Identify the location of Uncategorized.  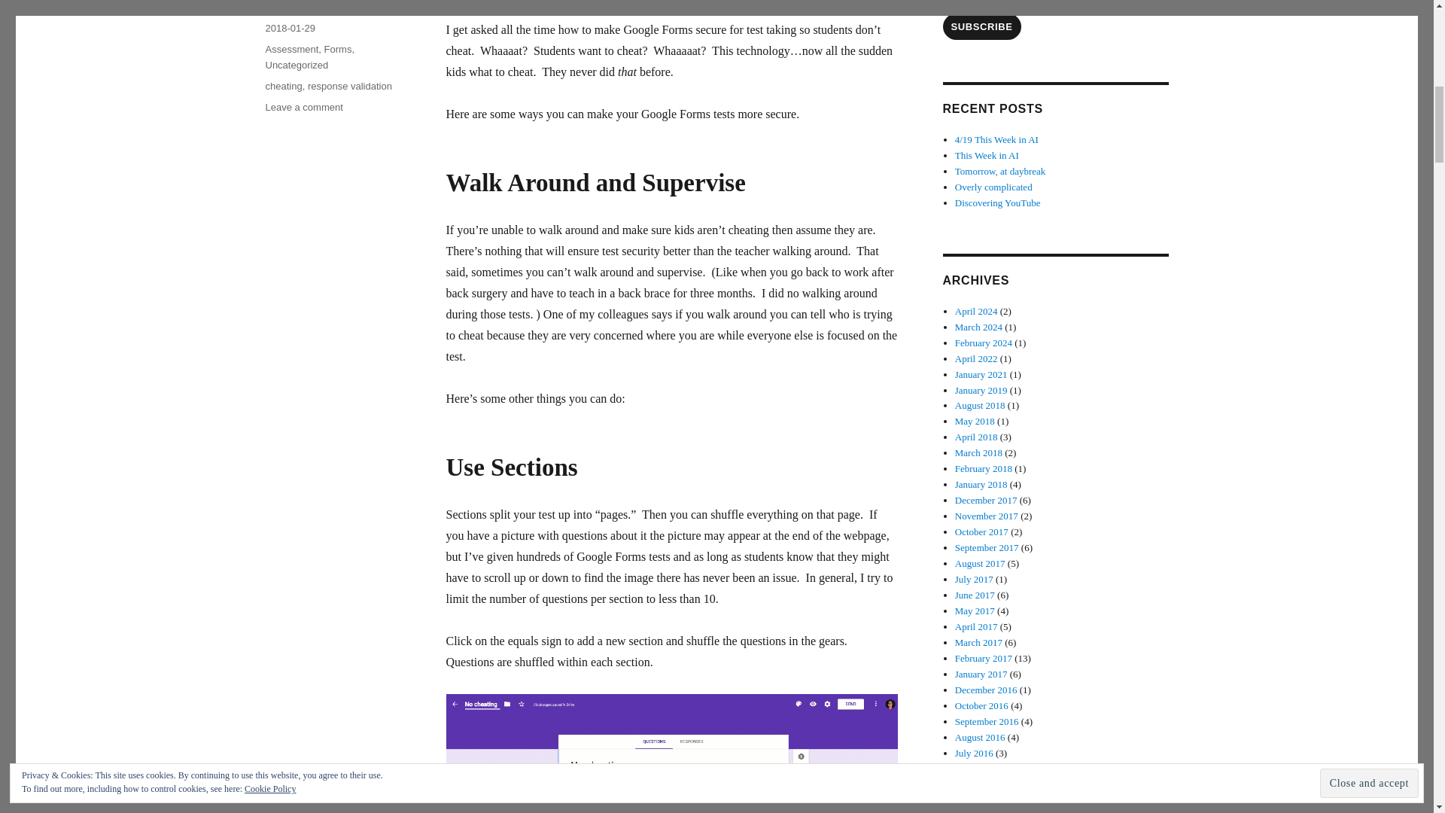
(338, 50).